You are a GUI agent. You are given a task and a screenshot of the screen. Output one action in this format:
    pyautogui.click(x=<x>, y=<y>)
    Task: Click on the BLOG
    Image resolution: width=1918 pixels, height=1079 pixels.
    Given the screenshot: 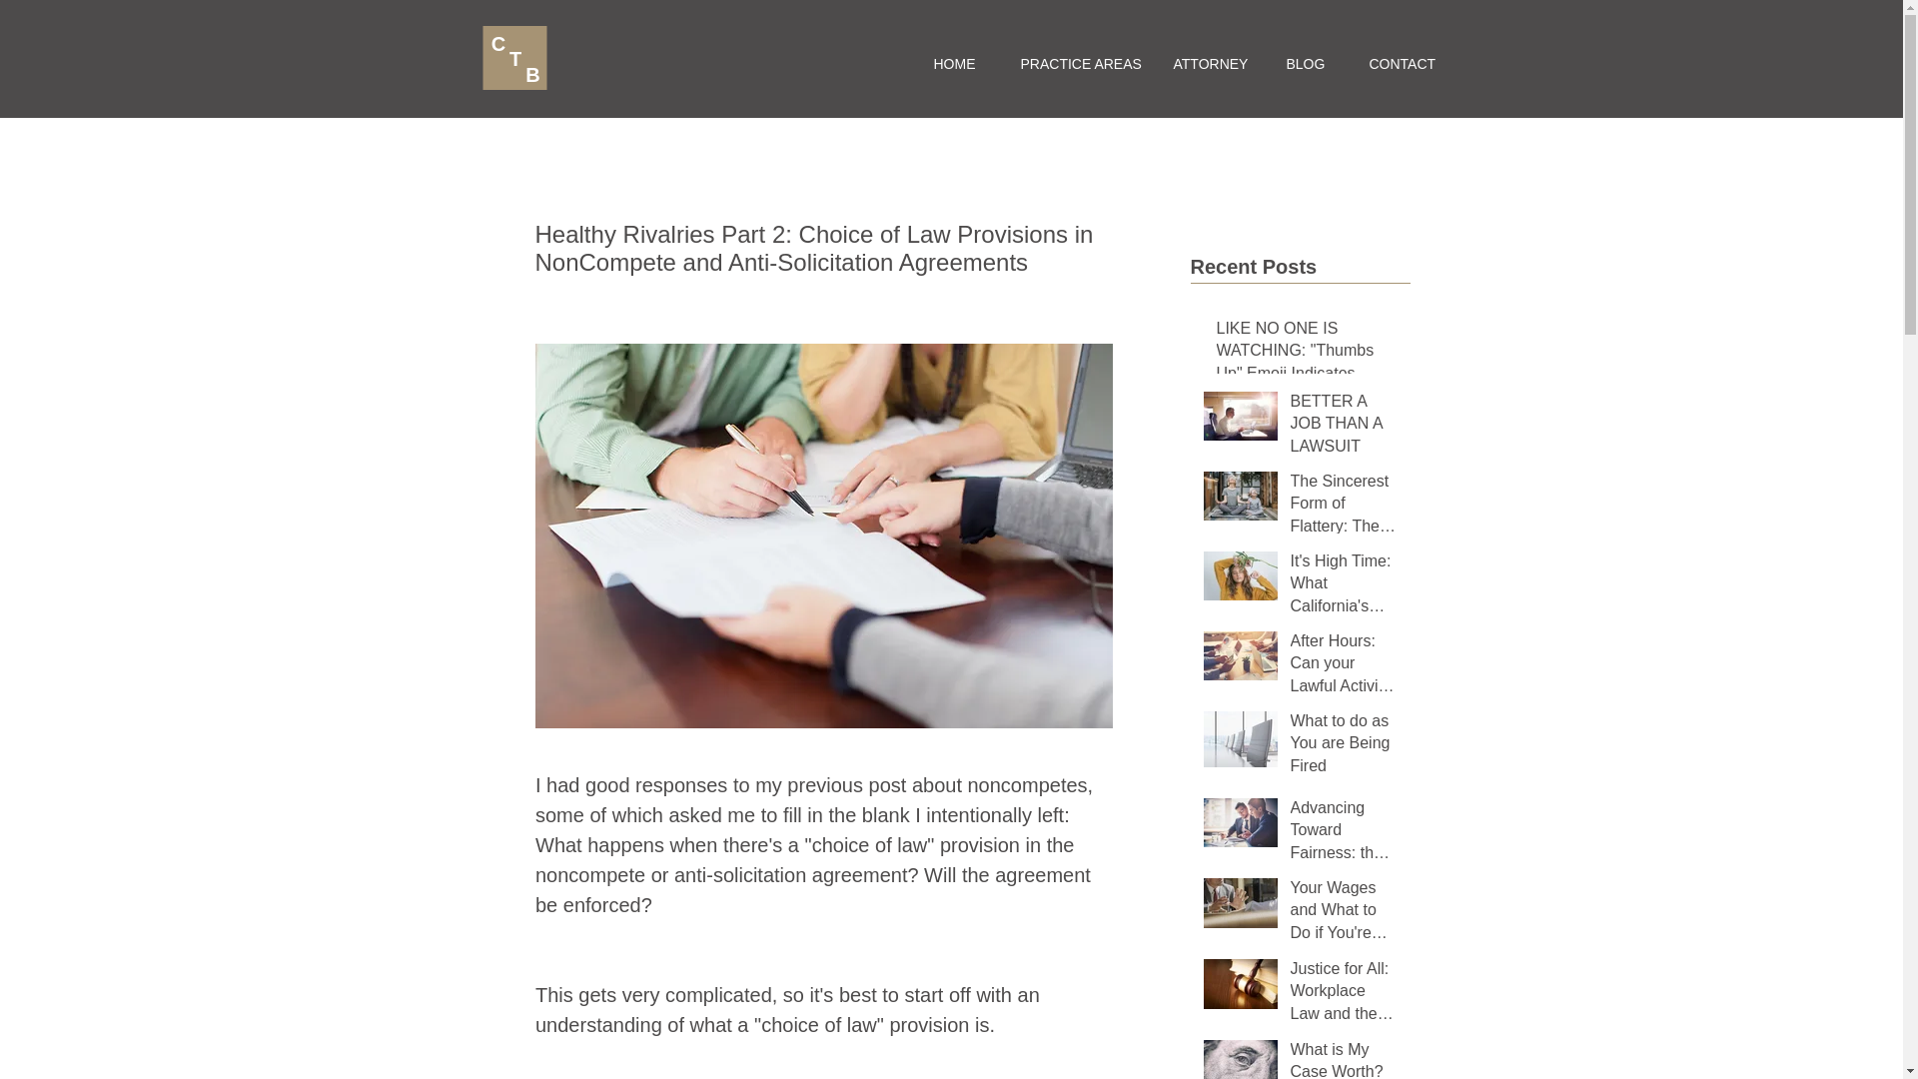 What is the action you would take?
    pyautogui.click(x=1302, y=63)
    